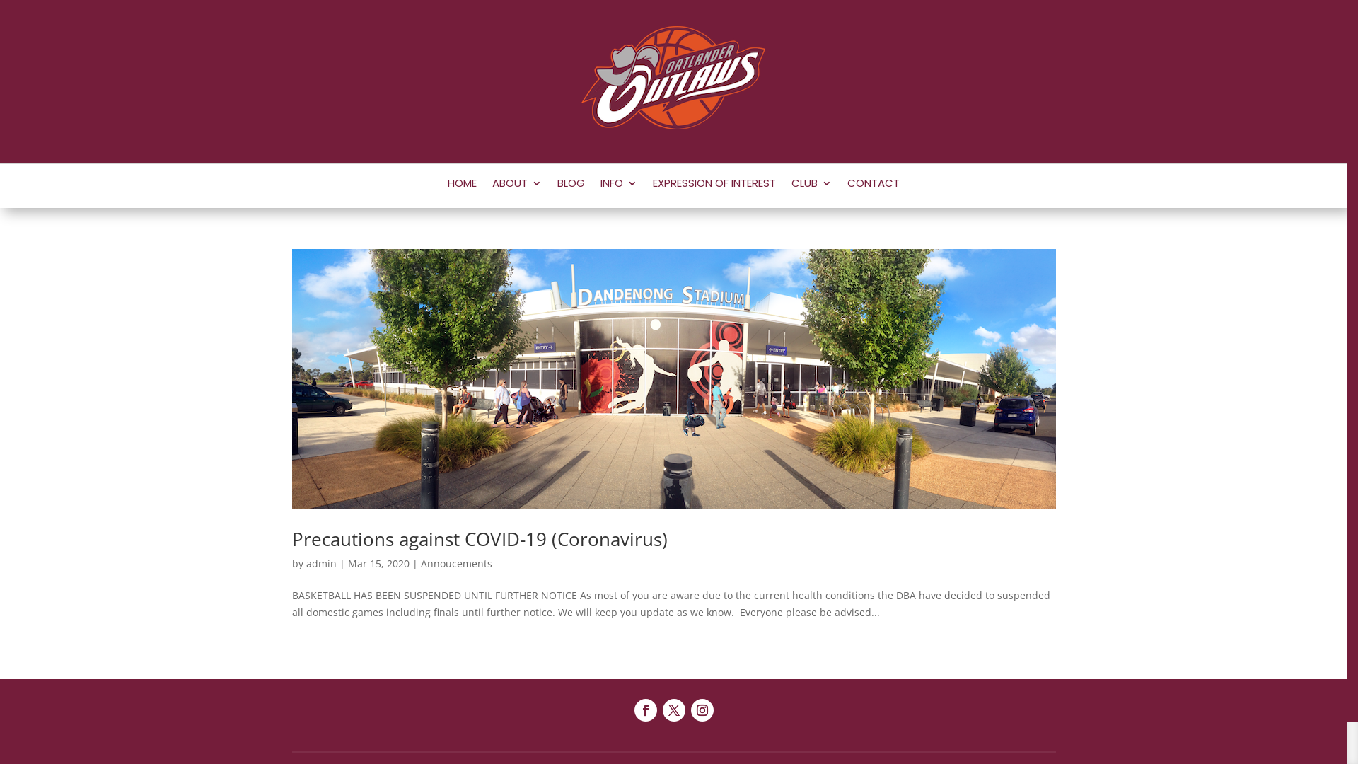  I want to click on BLOG, so click(571, 186).